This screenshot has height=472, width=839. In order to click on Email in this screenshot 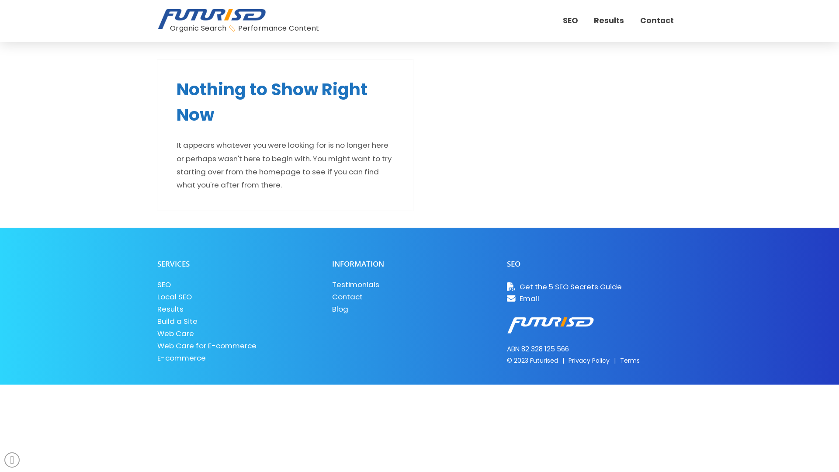, I will do `click(588, 299)`.